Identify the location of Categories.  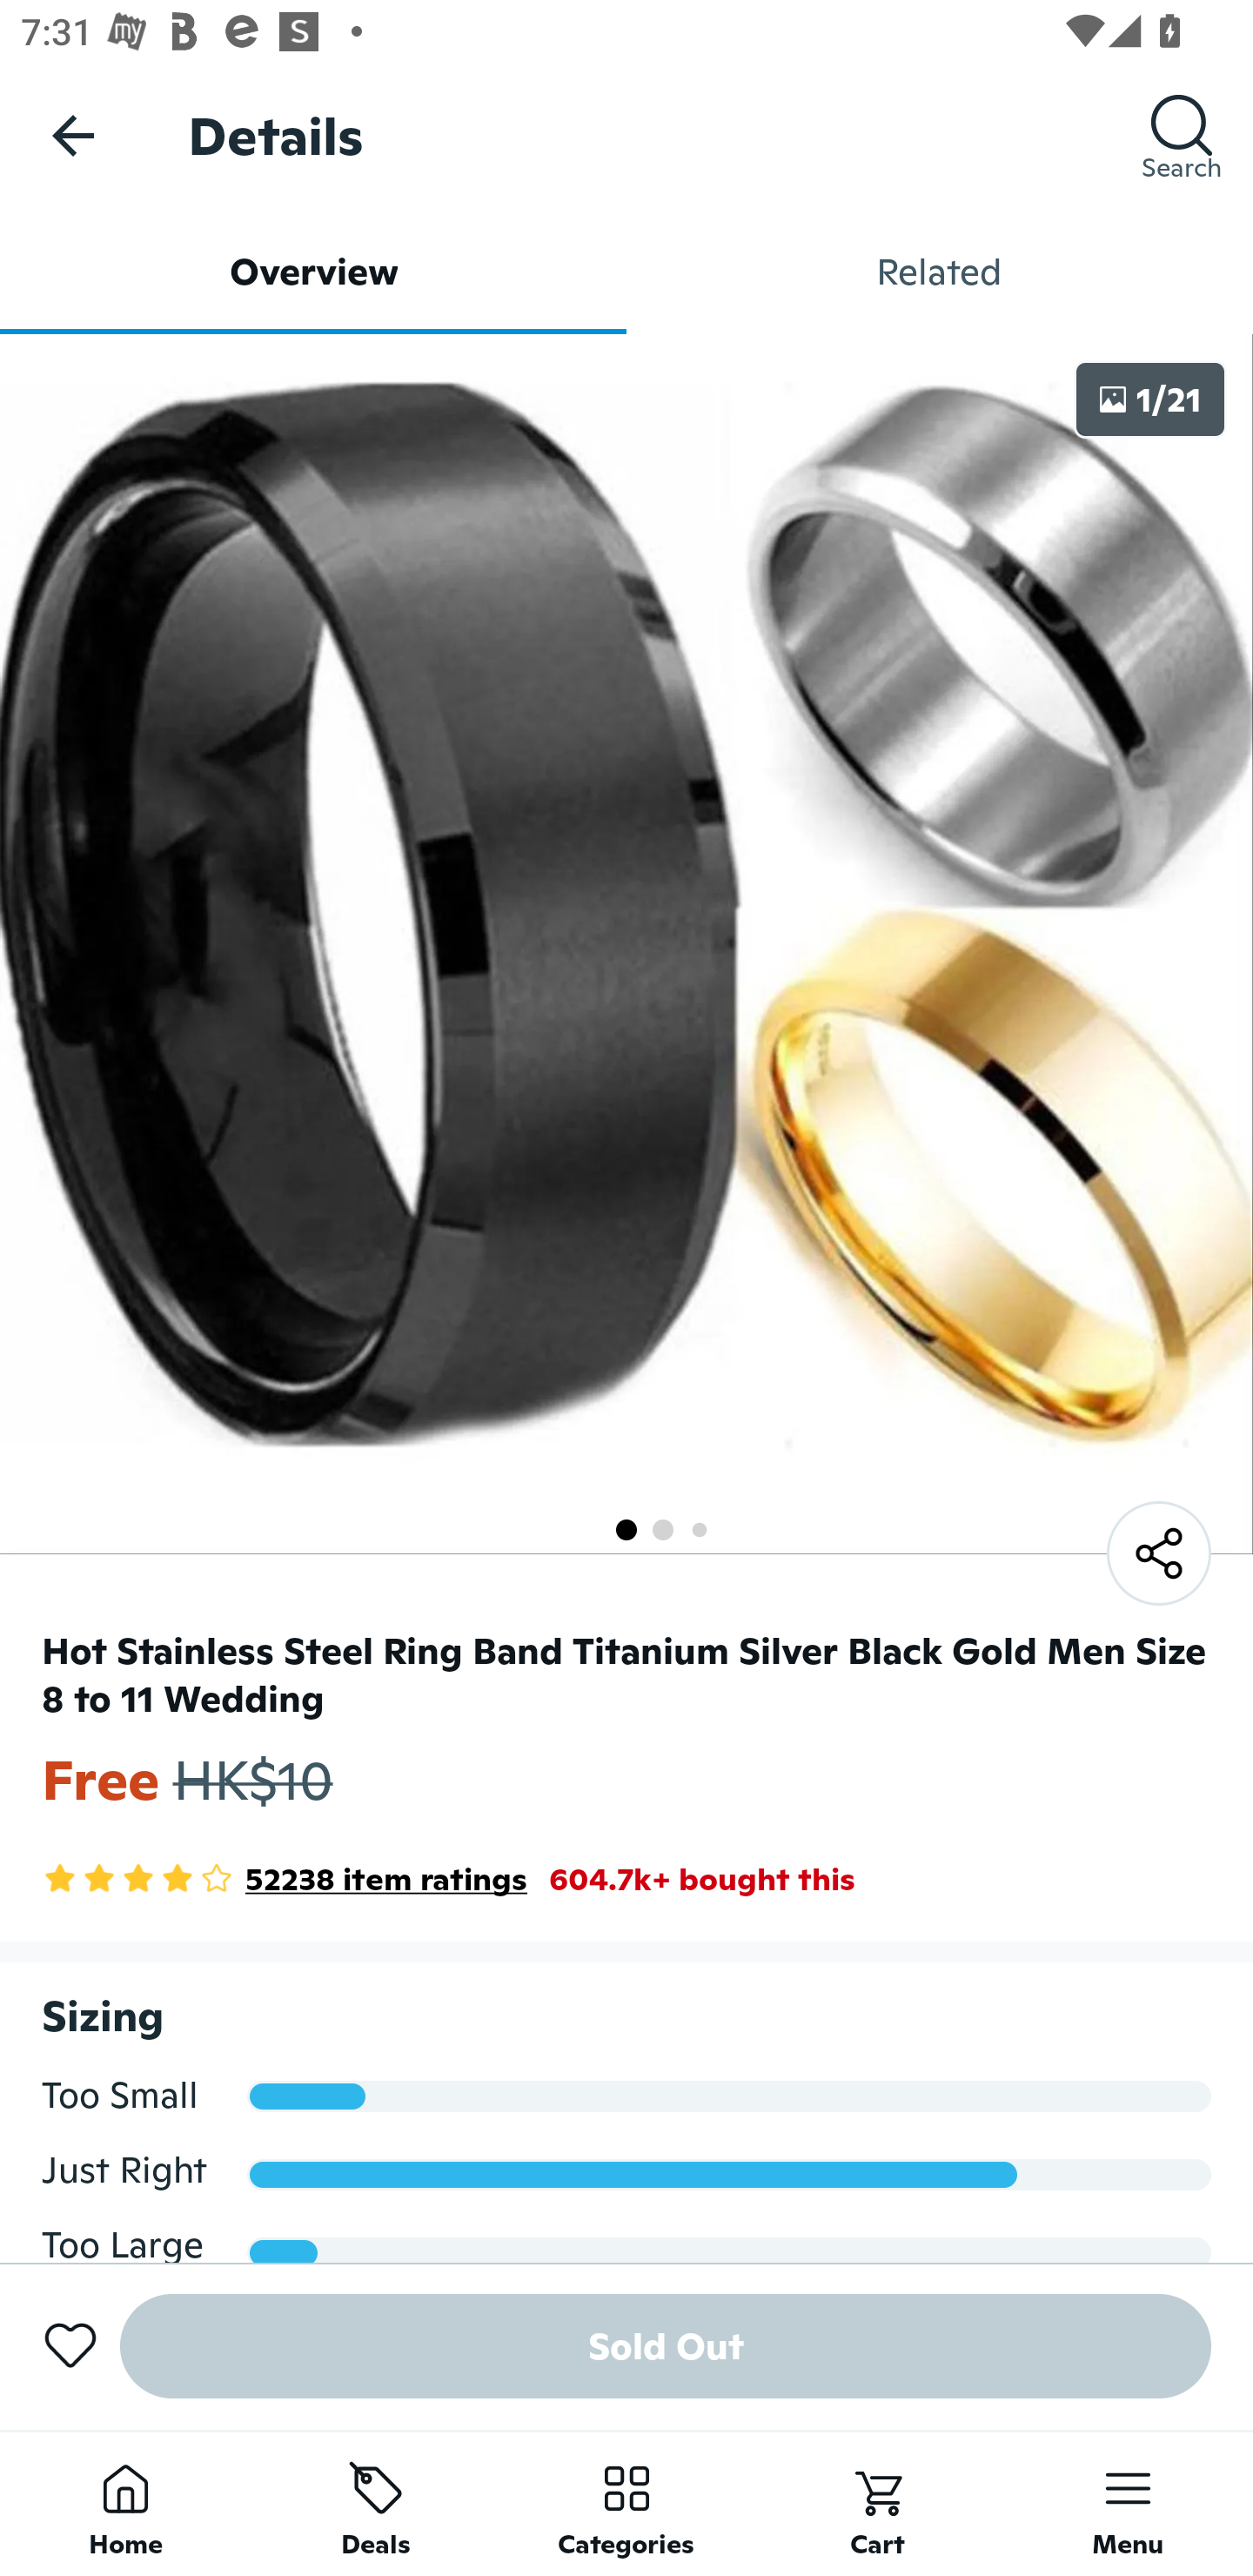
(626, 2503).